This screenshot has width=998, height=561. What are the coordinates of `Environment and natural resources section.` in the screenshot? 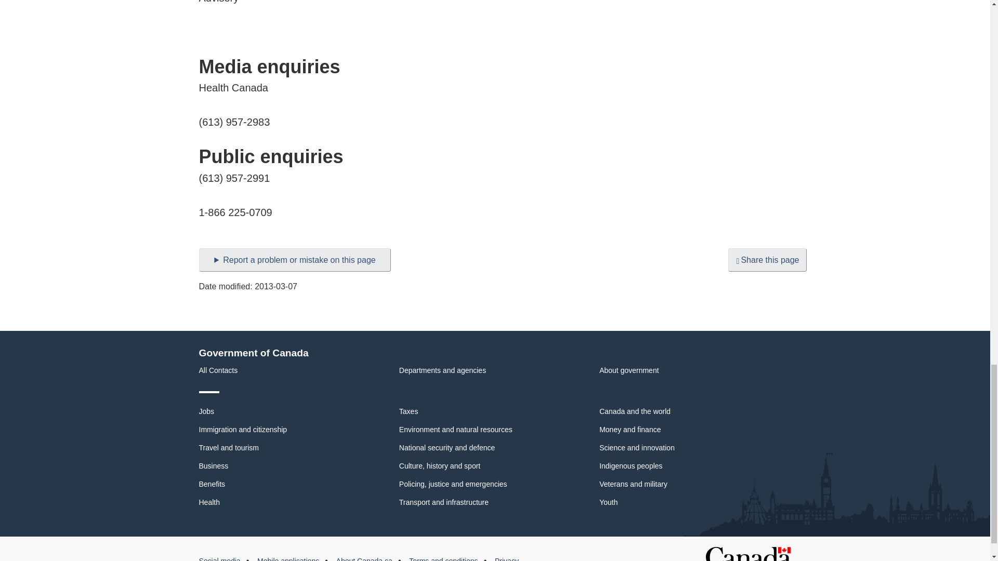 It's located at (456, 429).